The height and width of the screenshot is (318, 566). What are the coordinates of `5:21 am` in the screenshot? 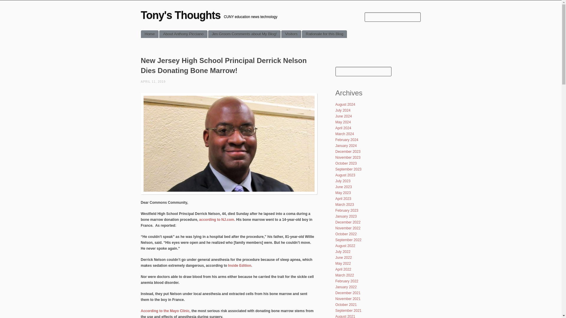 It's located at (153, 82).